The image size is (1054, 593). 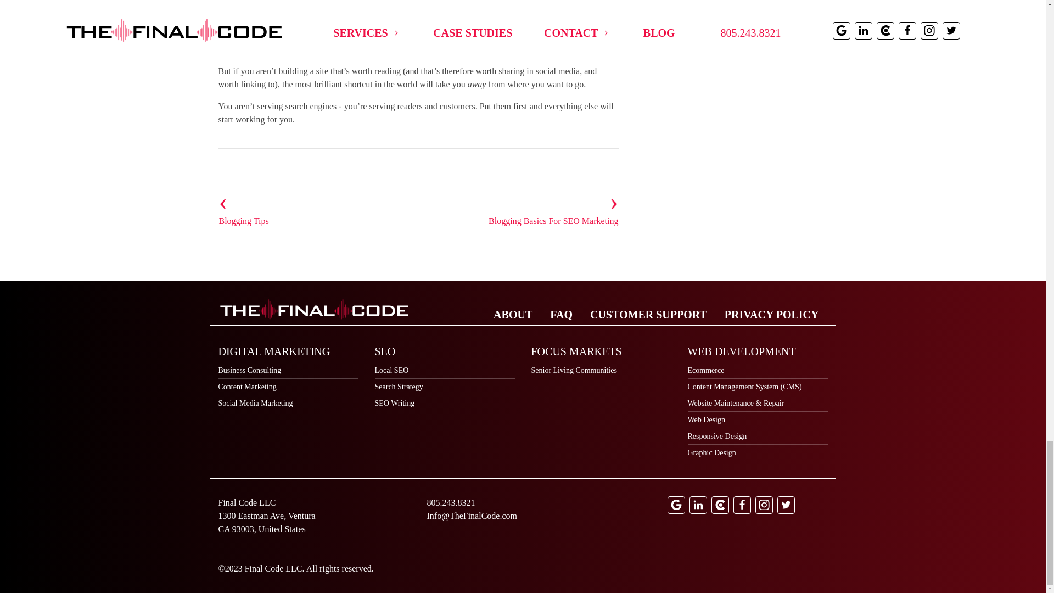 What do you see at coordinates (742, 505) in the screenshot?
I see `TheFinalCode Facebook` at bounding box center [742, 505].